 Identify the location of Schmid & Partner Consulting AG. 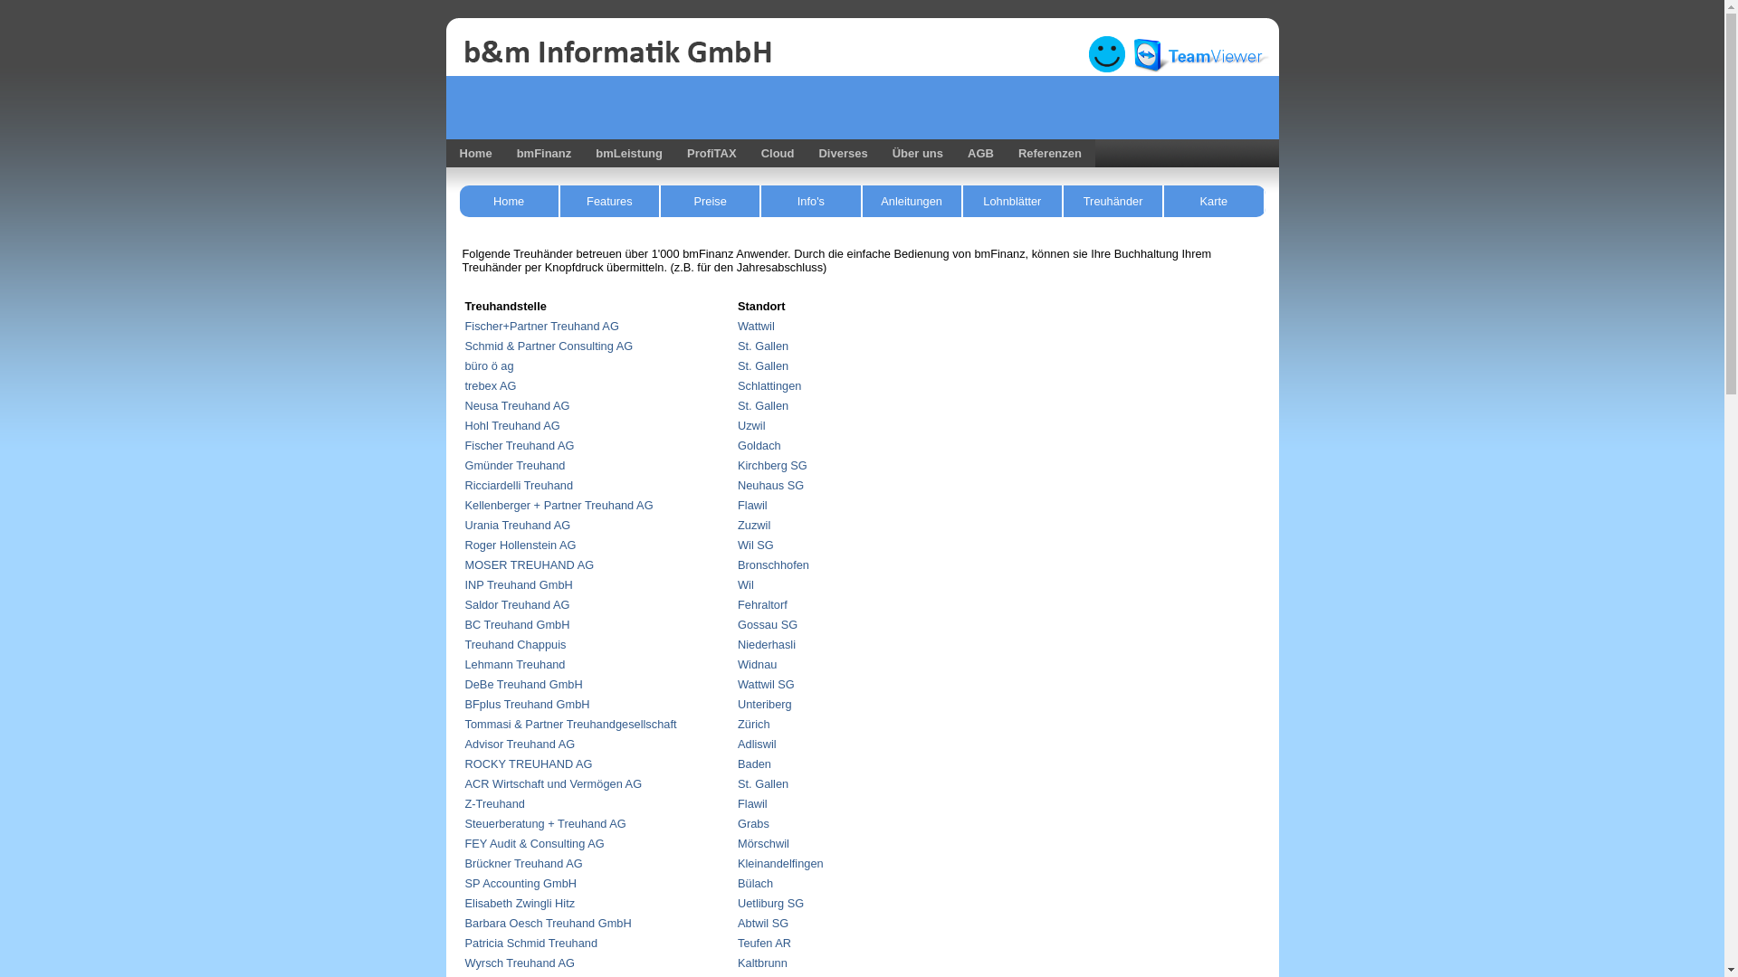
(549, 346).